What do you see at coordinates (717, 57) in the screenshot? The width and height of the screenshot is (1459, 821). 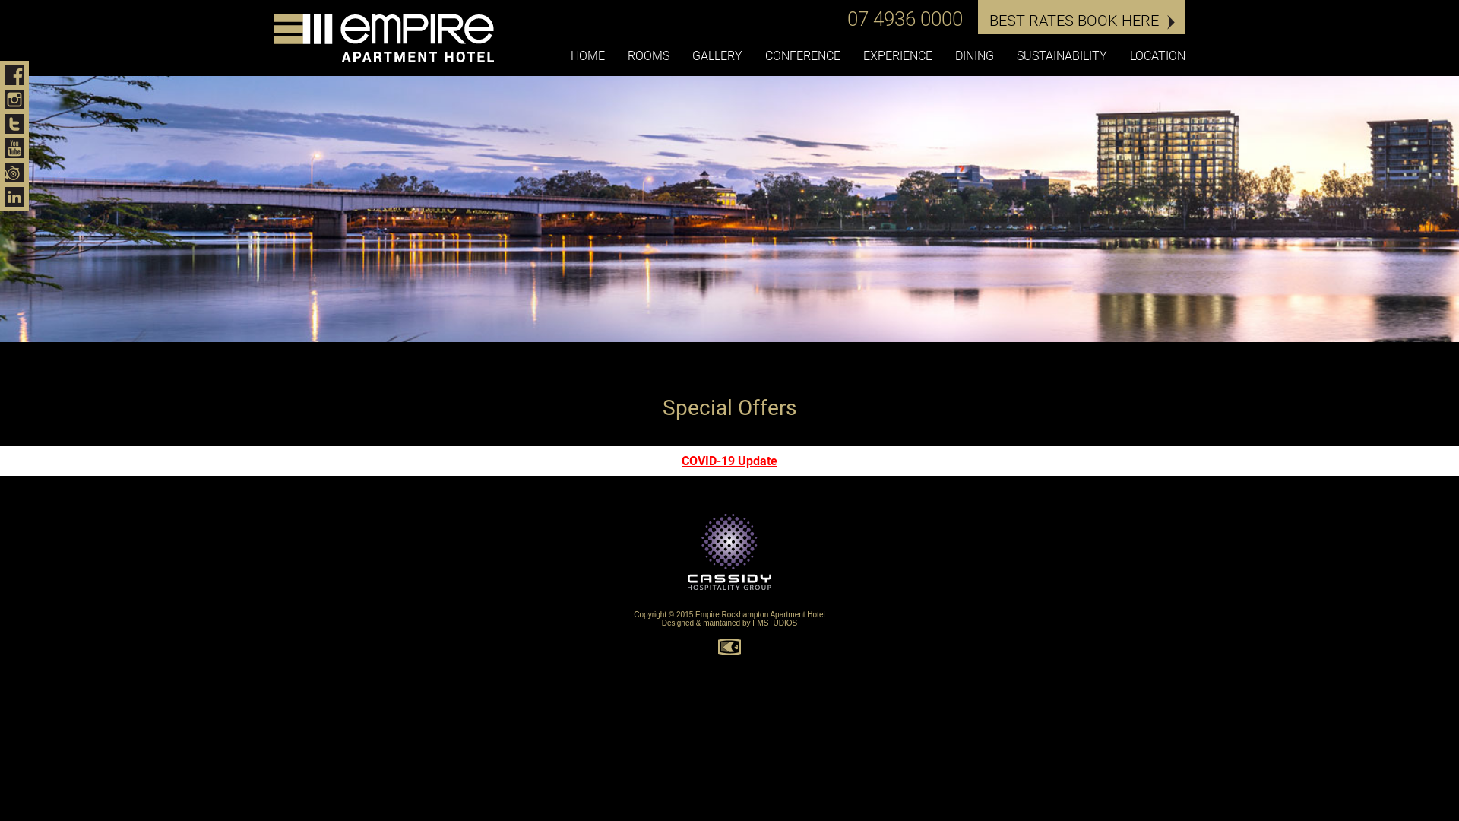 I see `GALLERY` at bounding box center [717, 57].